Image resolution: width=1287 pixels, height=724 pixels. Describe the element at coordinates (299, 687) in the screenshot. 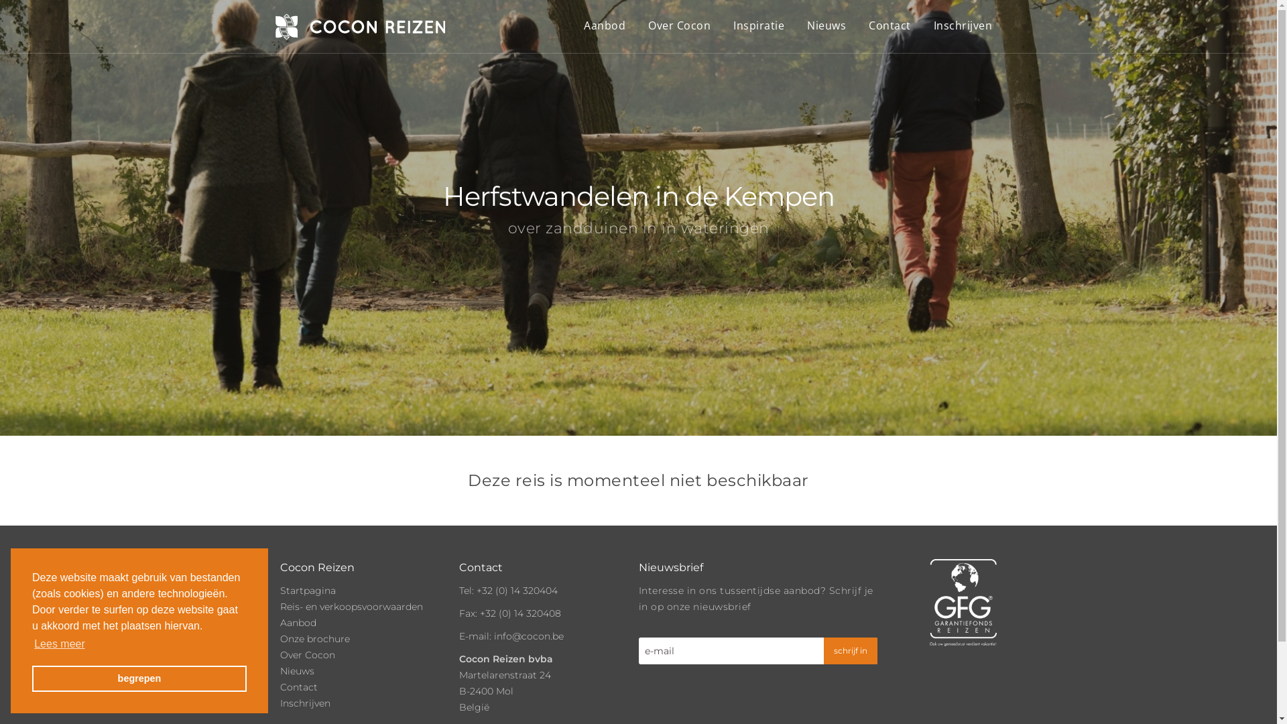

I see `Contact` at that location.